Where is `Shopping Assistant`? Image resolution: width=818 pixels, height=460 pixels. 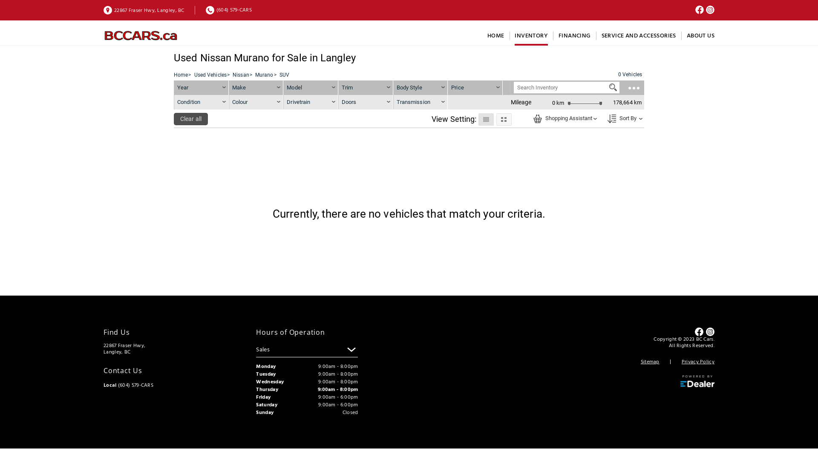 Shopping Assistant is located at coordinates (538, 119).